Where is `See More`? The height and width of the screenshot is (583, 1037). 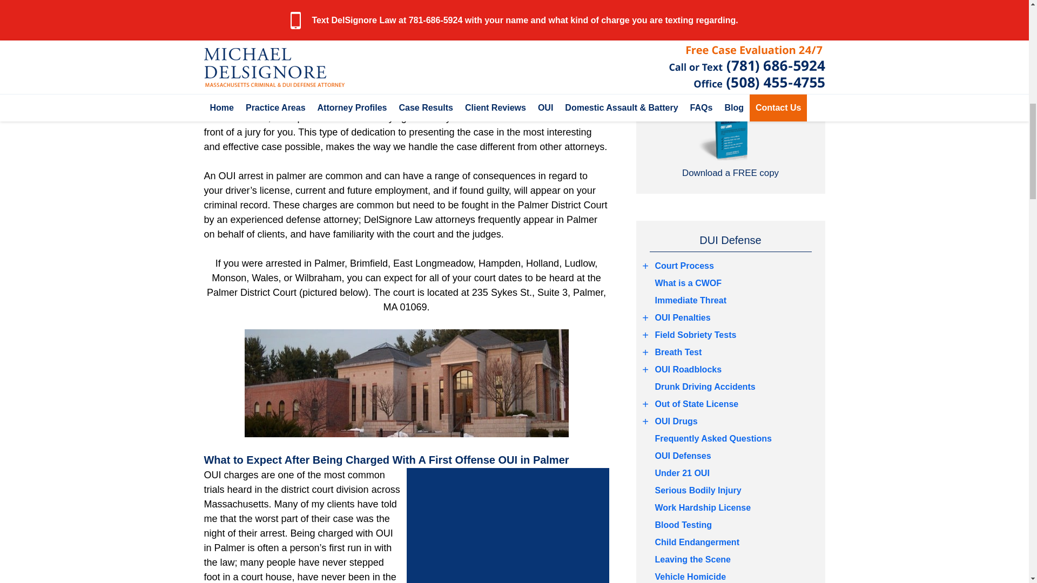
See More is located at coordinates (646, 317).